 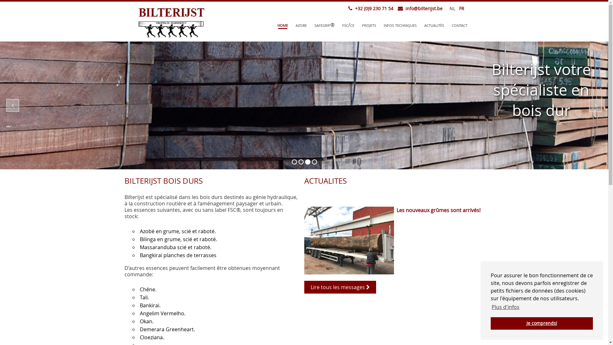 I want to click on contact, so click(x=460, y=25).